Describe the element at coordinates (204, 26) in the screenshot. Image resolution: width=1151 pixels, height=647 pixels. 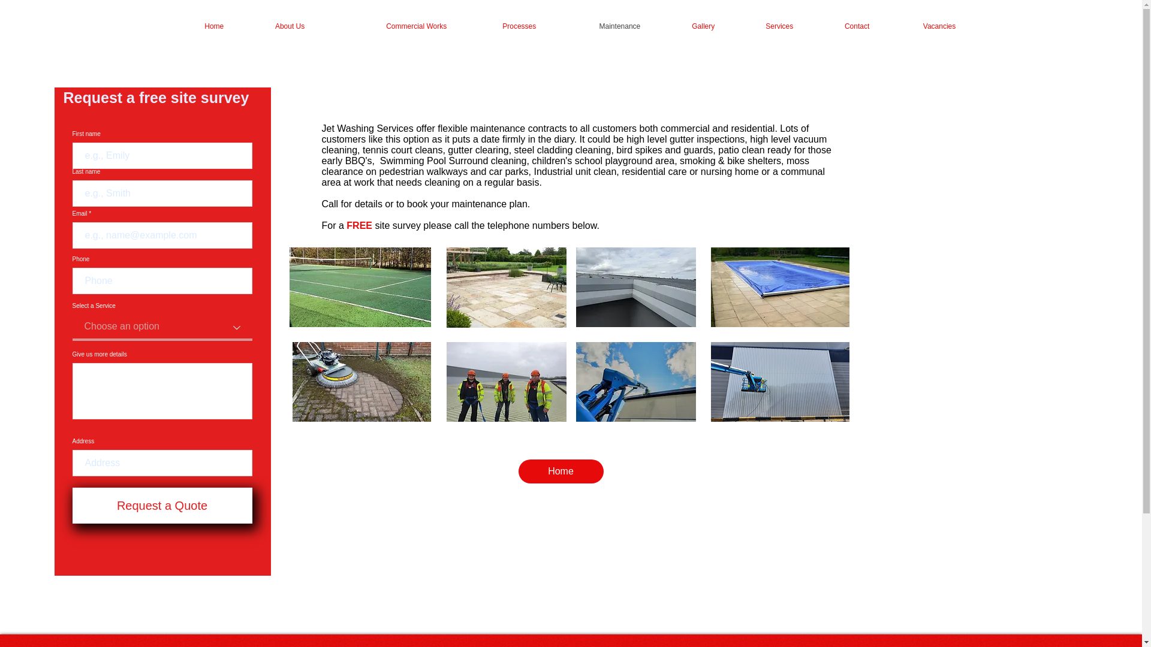
I see `Home` at that location.